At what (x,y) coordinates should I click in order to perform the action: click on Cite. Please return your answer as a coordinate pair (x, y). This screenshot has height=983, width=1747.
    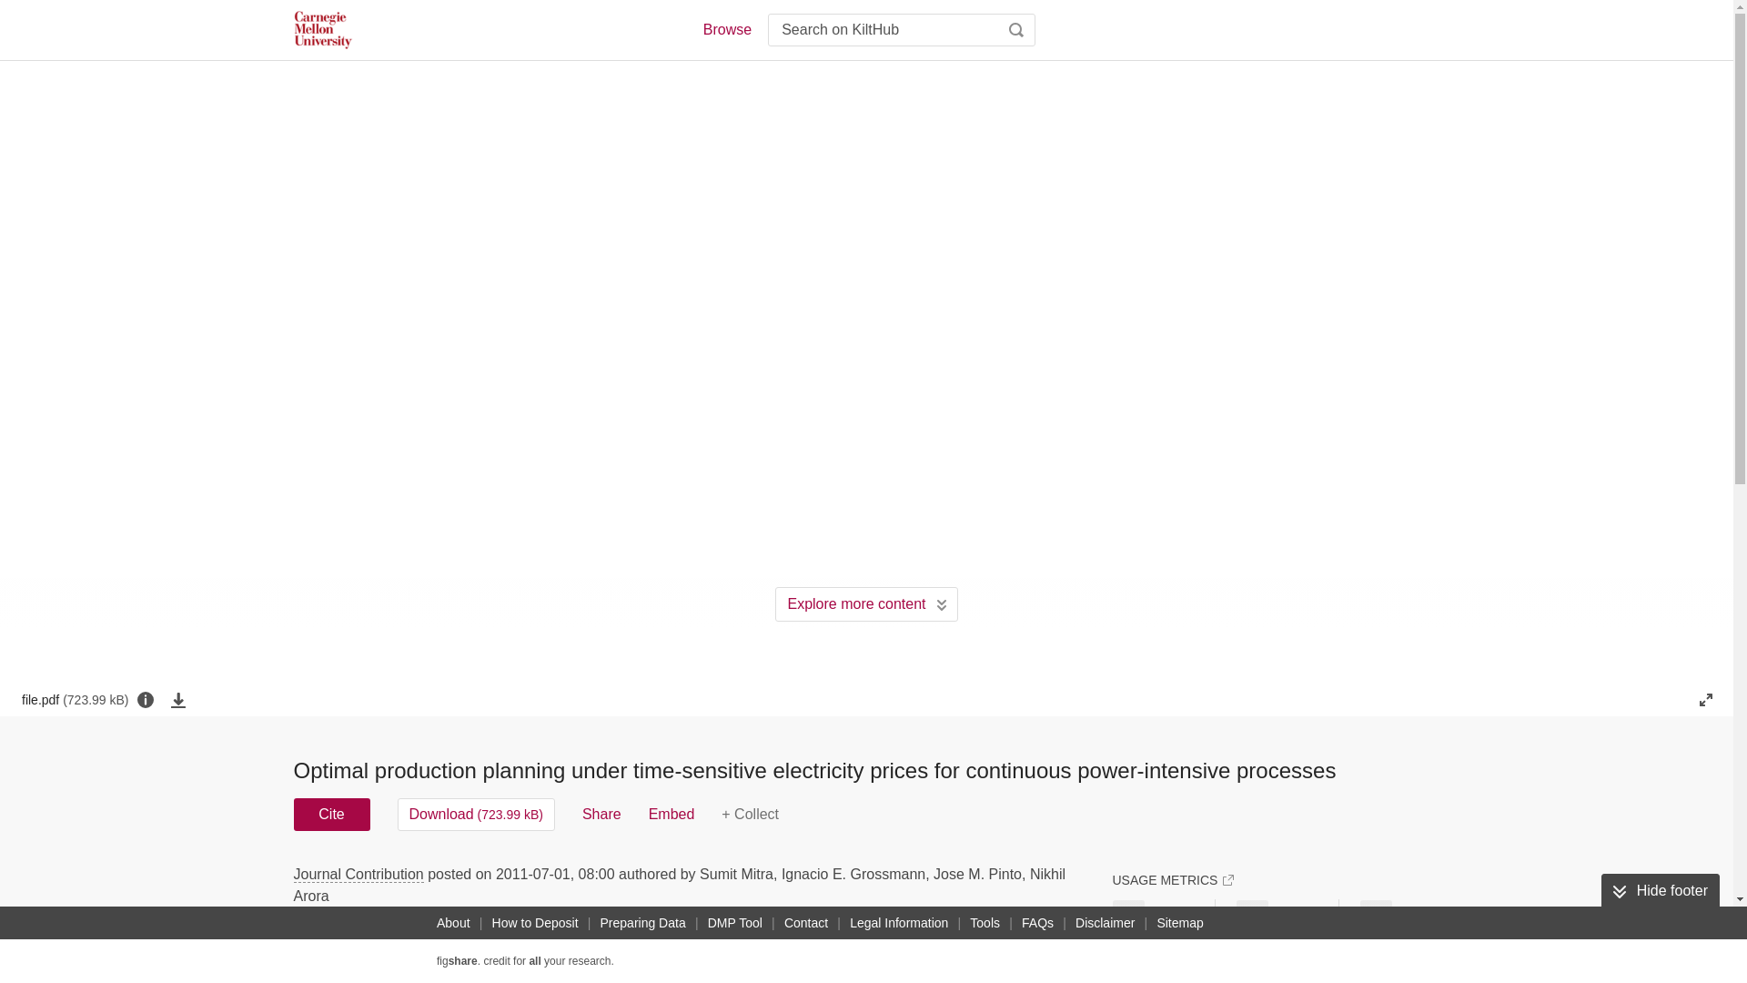
    Looking at the image, I should click on (331, 814).